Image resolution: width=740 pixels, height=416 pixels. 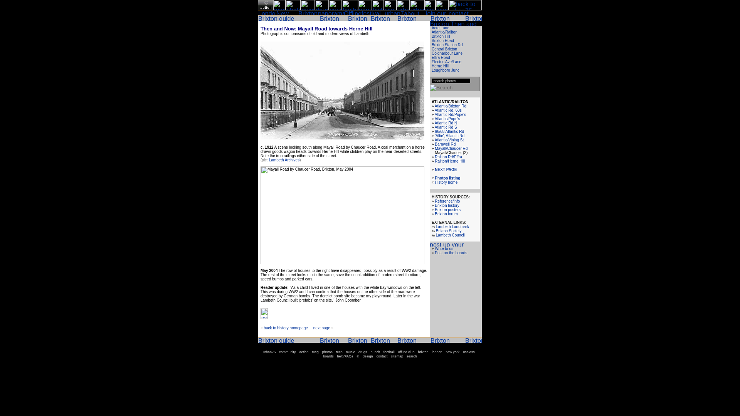 What do you see at coordinates (440, 28) in the screenshot?
I see `Acre Lane` at bounding box center [440, 28].